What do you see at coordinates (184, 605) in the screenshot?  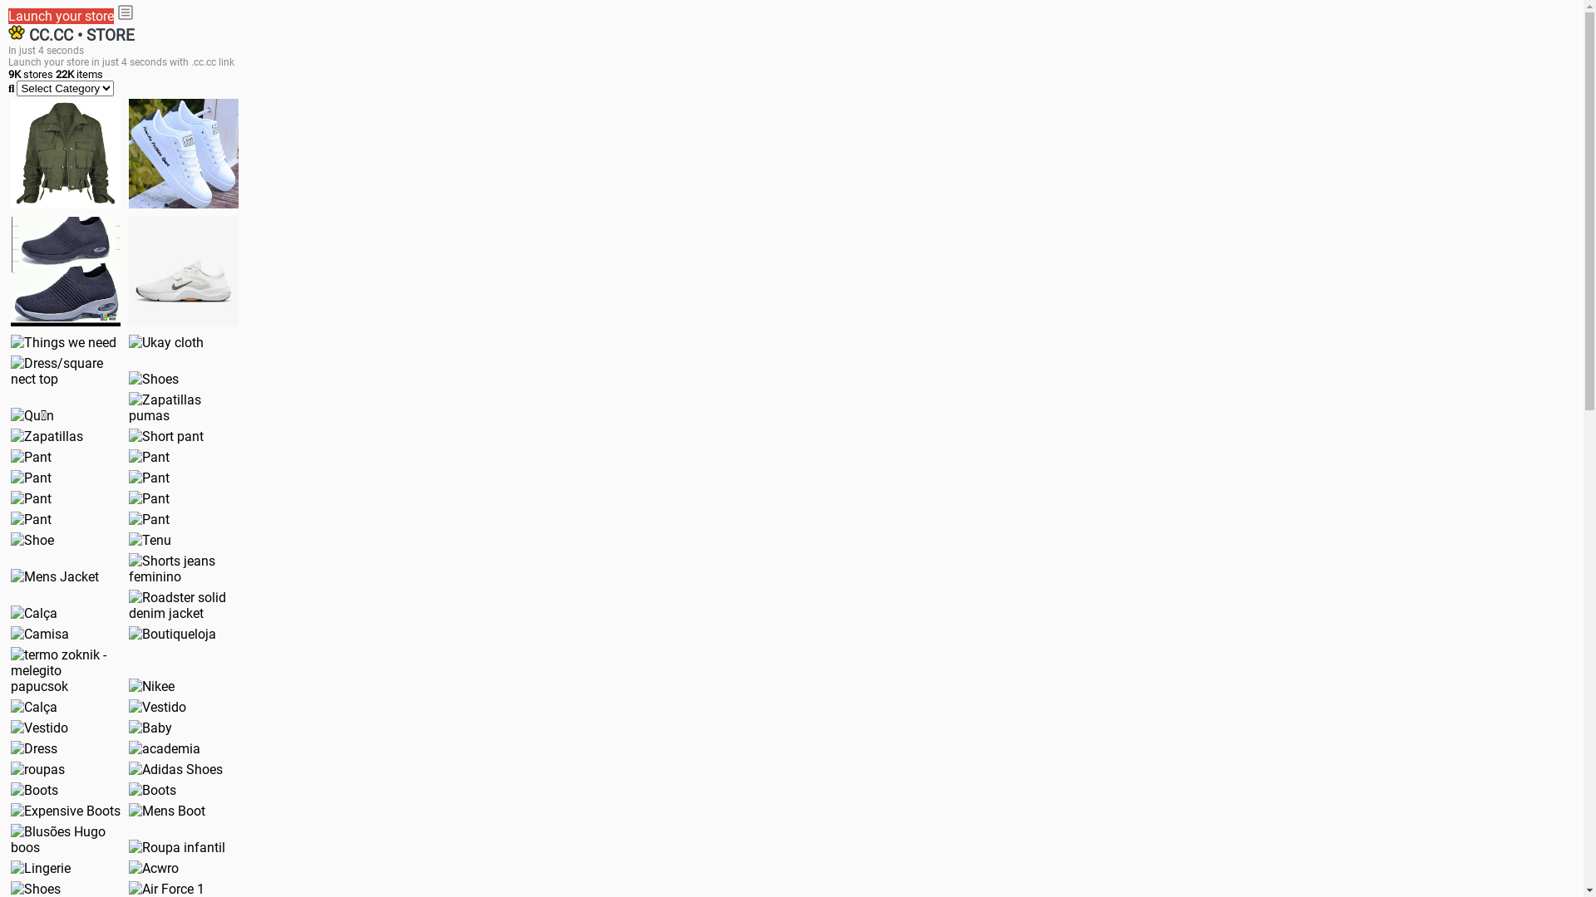 I see `Roadster solid denim jacket` at bounding box center [184, 605].